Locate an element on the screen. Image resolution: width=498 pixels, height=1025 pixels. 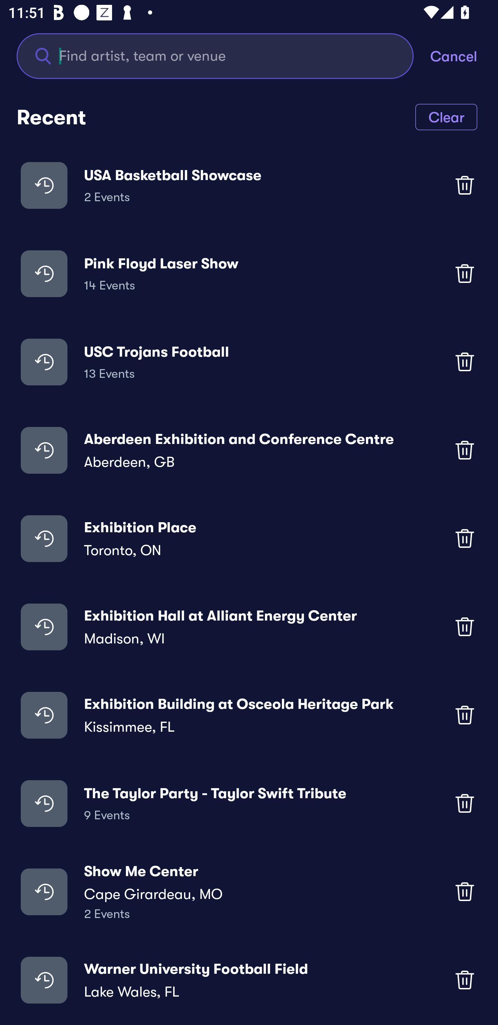
Warner University Football Field Lake Wales, FL is located at coordinates (249, 980).